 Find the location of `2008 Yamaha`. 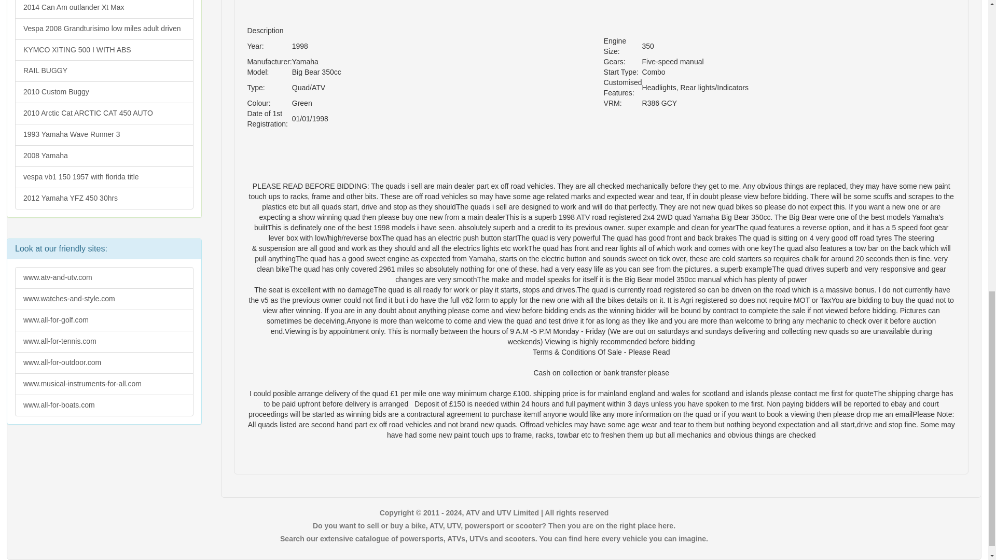

2008 Yamaha is located at coordinates (104, 156).